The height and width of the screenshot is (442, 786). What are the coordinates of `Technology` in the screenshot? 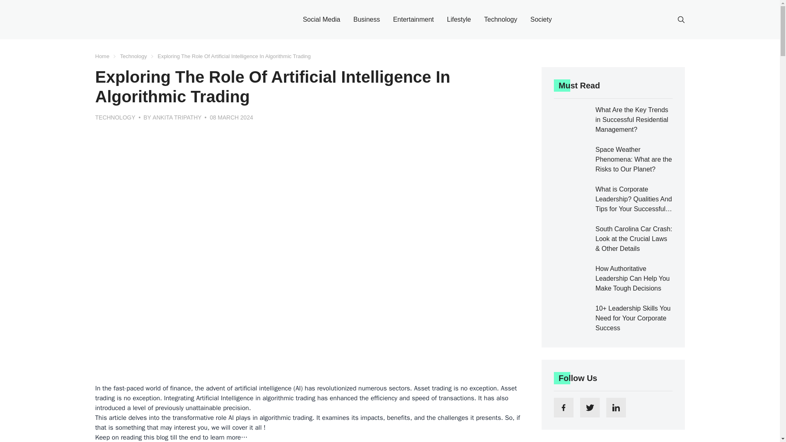 It's located at (133, 56).